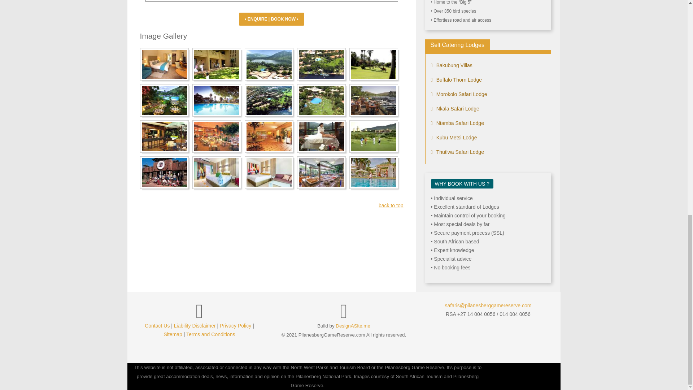 The height and width of the screenshot is (390, 693). I want to click on Click to enlarge image 009-Sun-City-Cabanas-Hotel.jpg, so click(321, 100).